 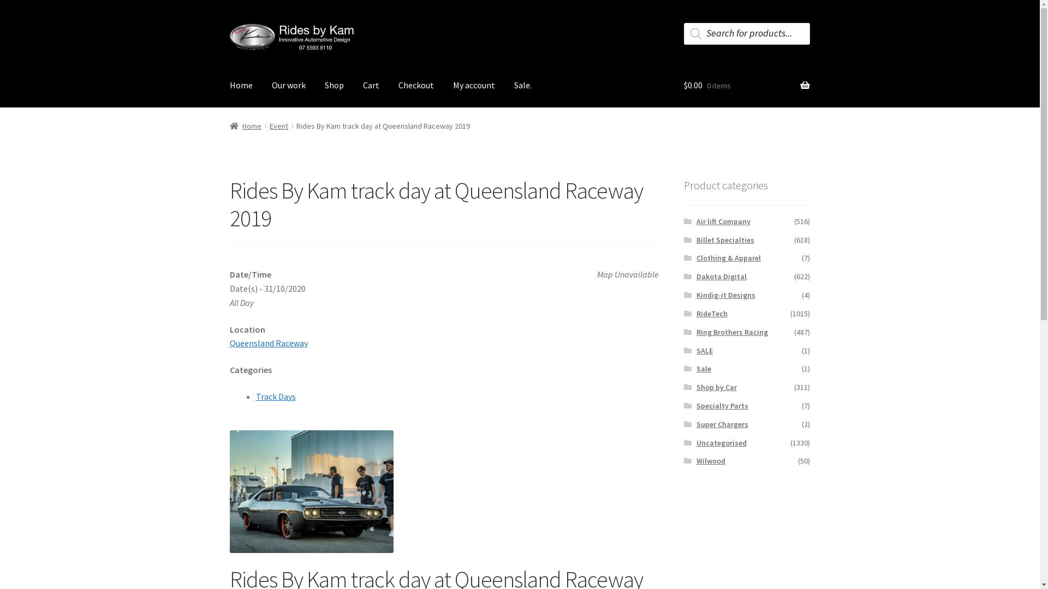 I want to click on Our work, so click(x=289, y=86).